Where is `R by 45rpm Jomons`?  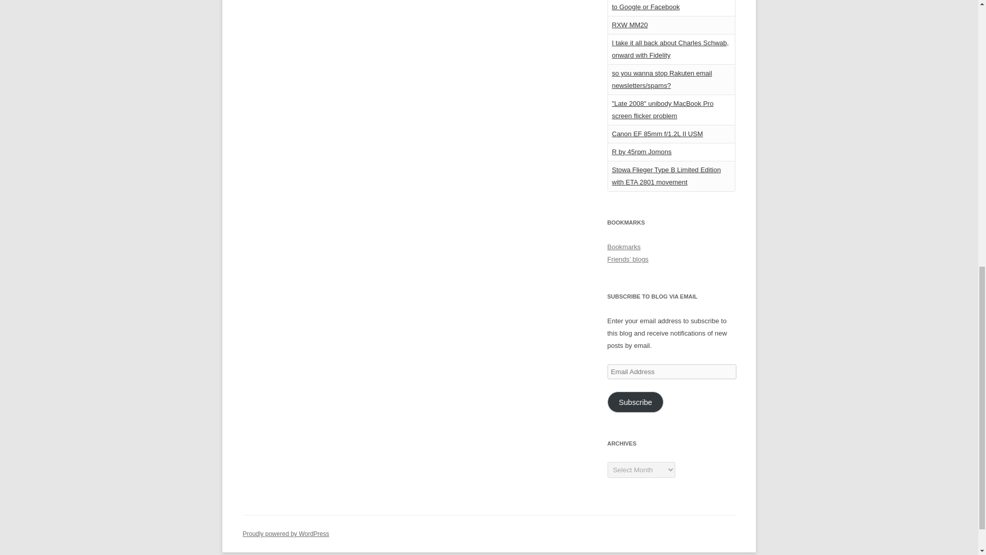 R by 45rpm Jomons is located at coordinates (642, 152).